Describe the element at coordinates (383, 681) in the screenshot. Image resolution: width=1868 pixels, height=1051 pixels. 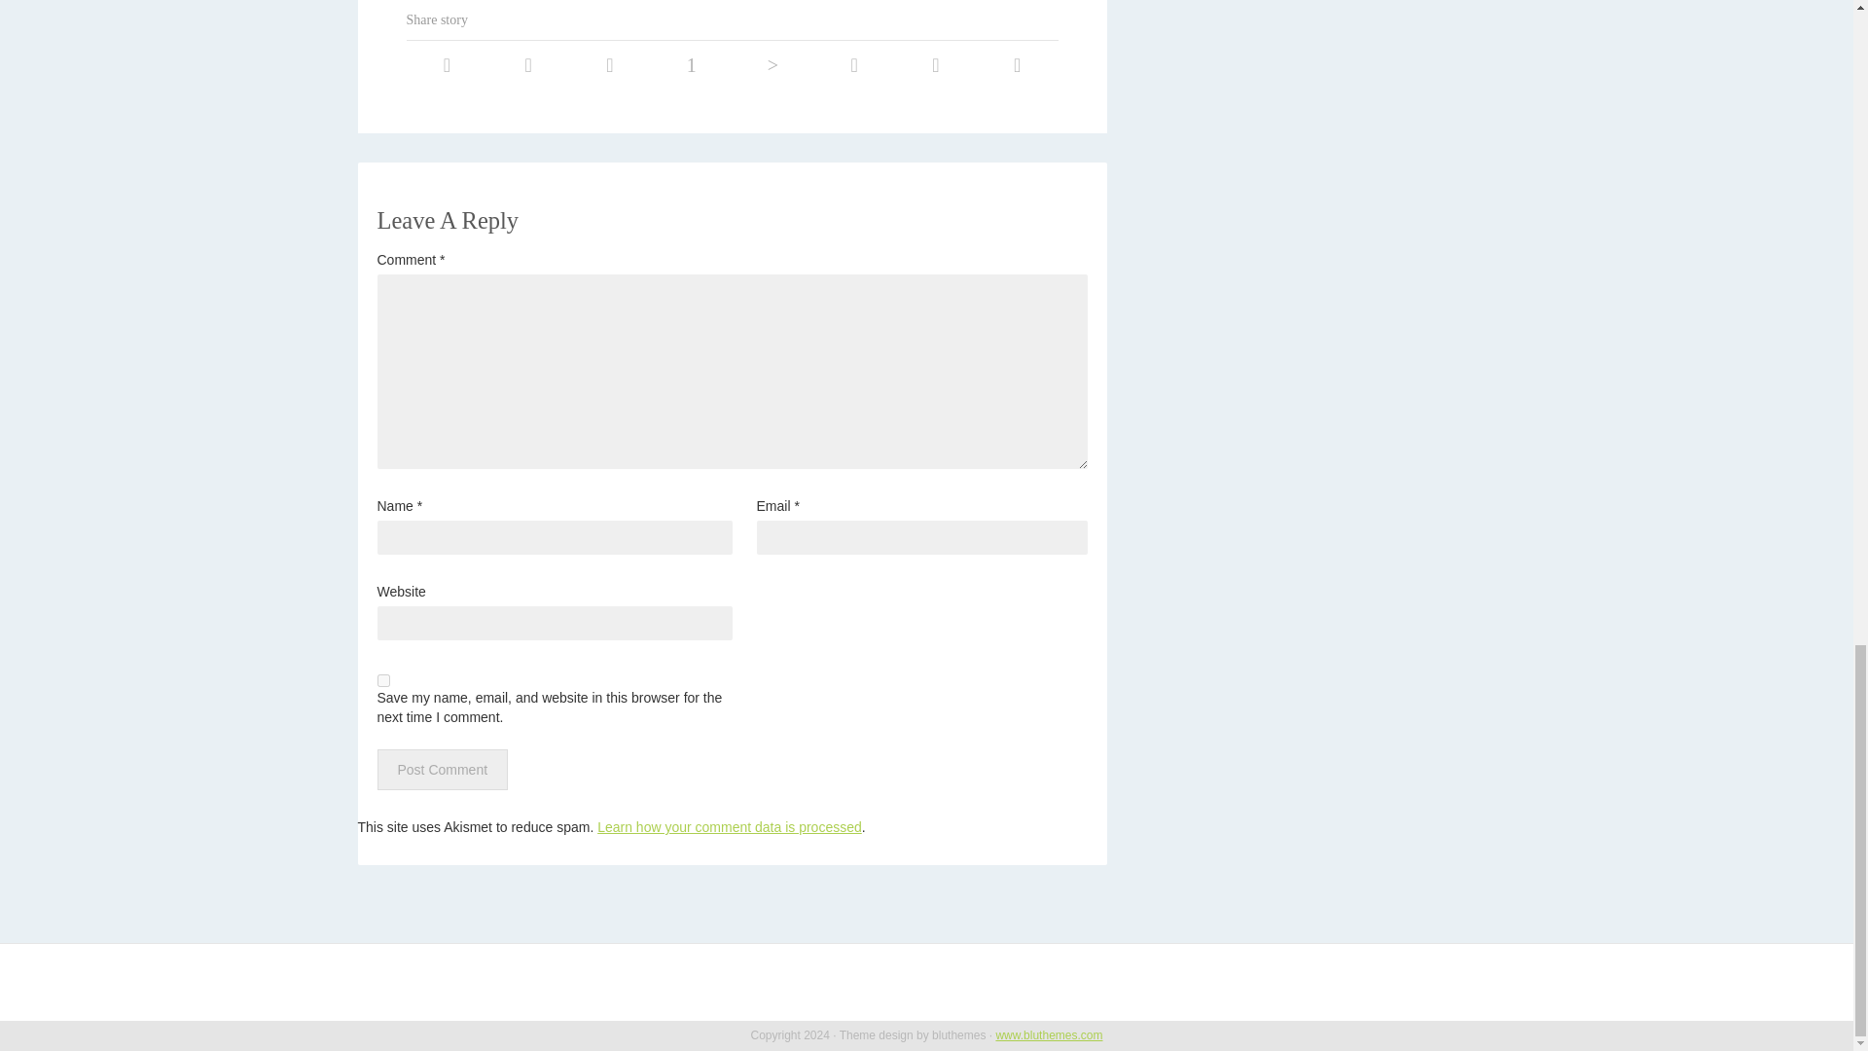
I see `yes` at that location.